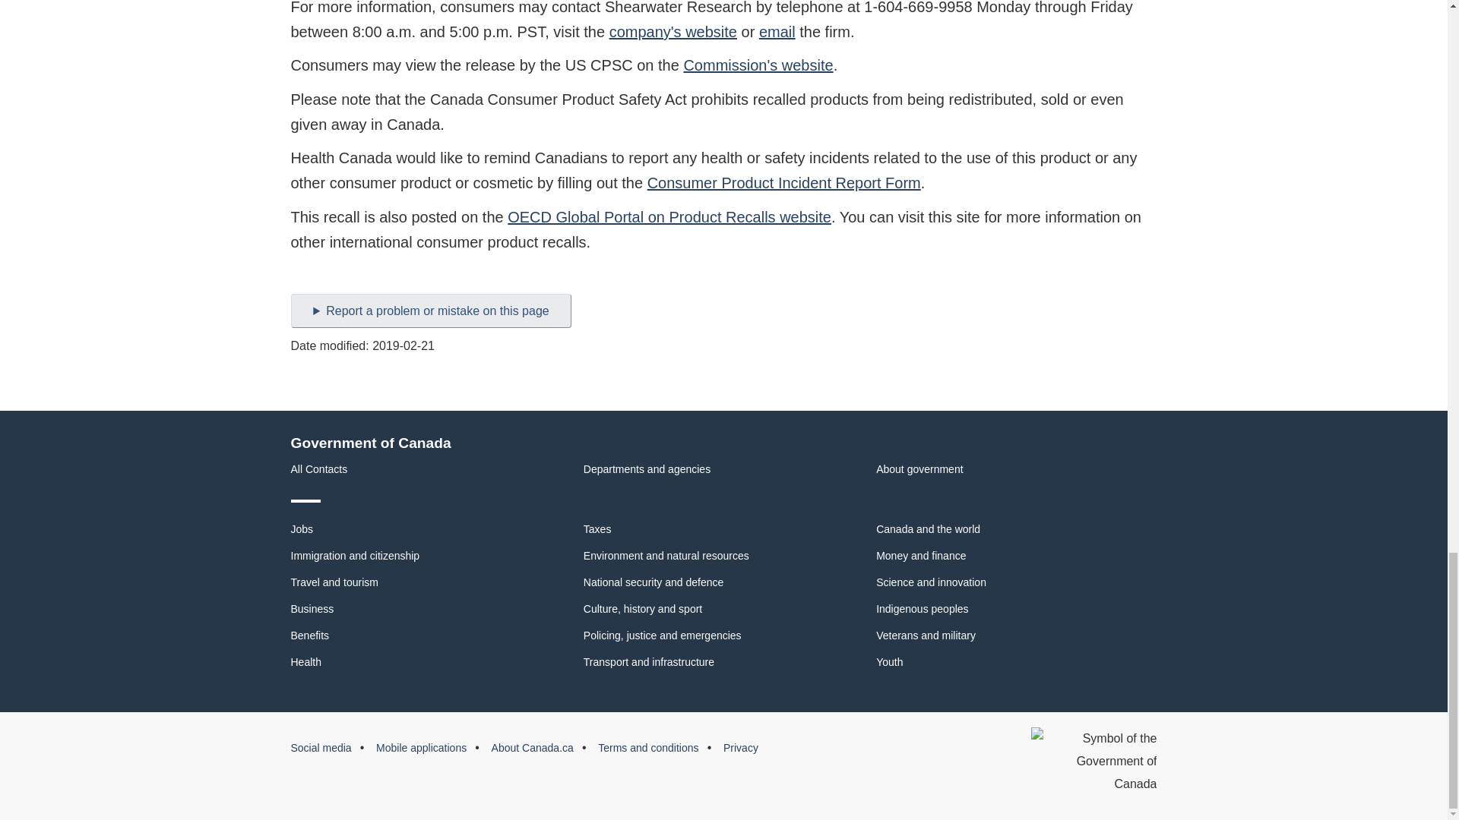 The image size is (1459, 820). Describe the element at coordinates (310, 635) in the screenshot. I see `Benefits` at that location.